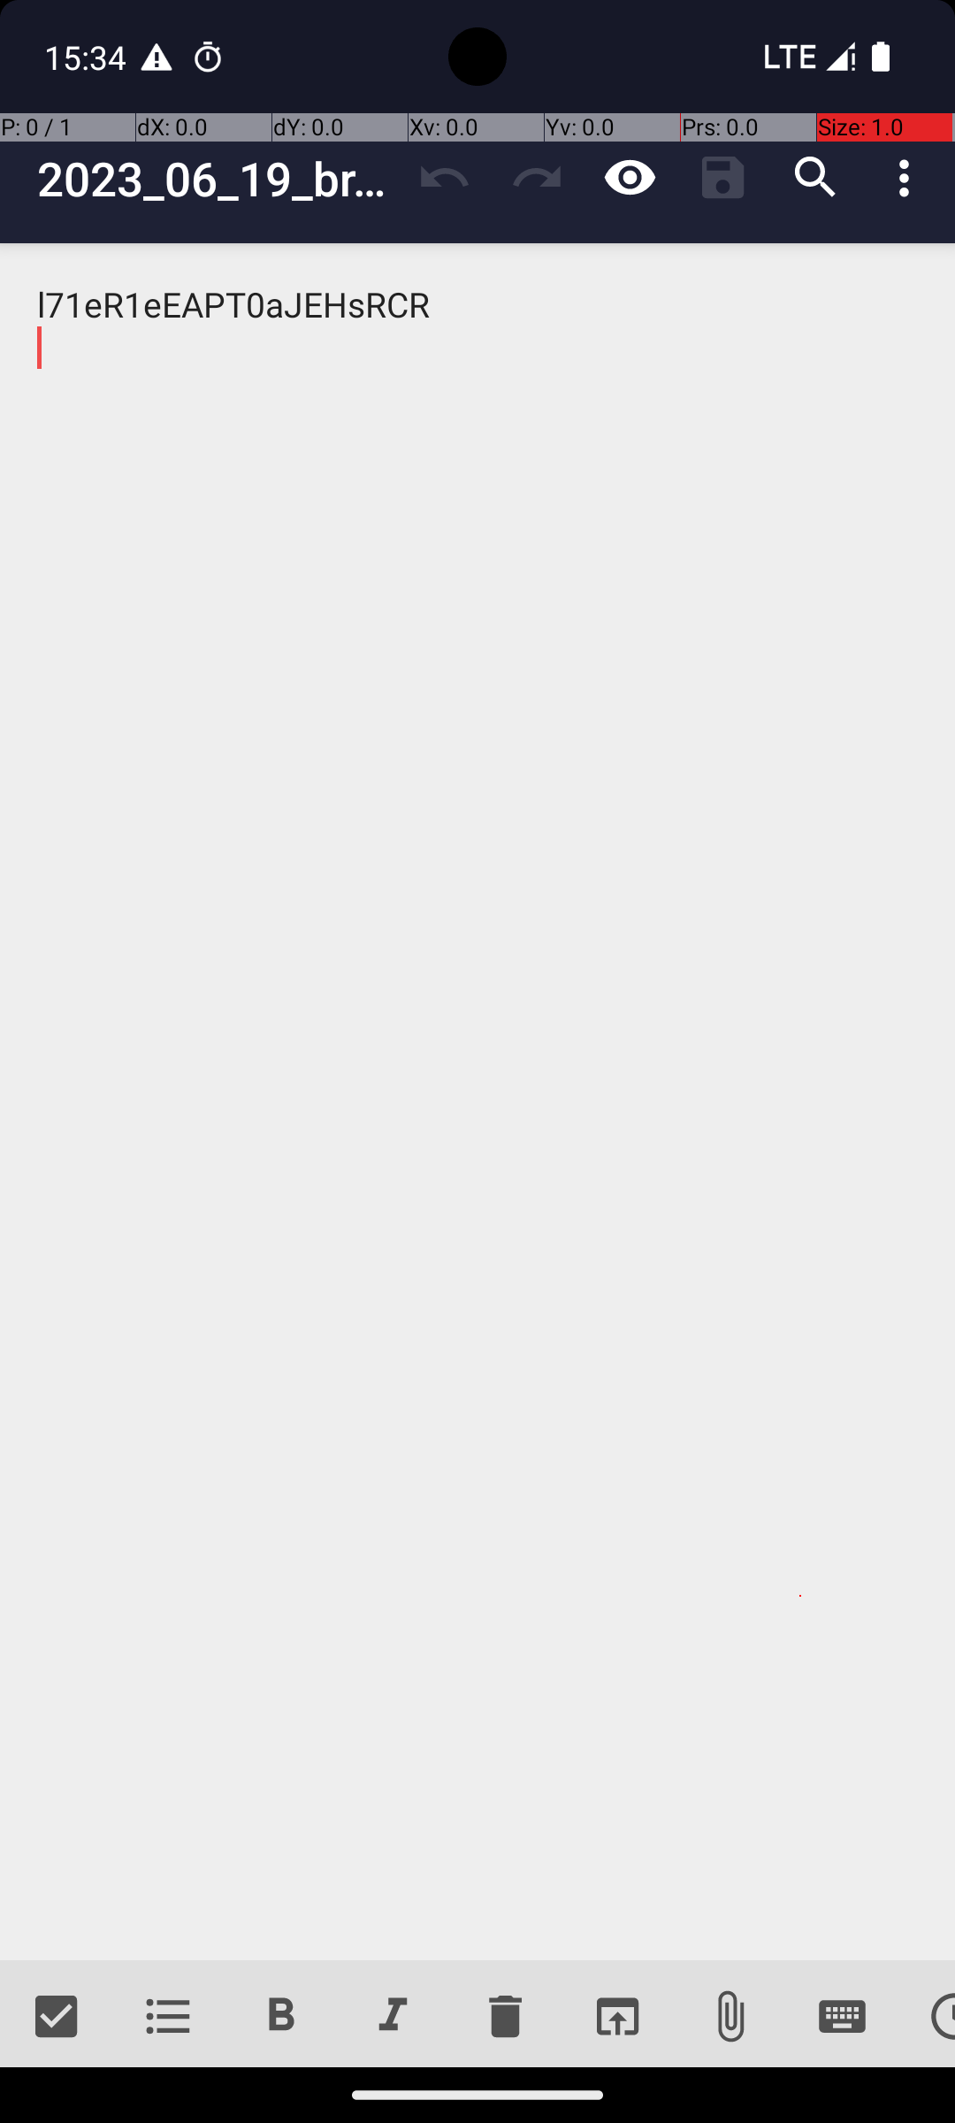  I want to click on Date and time, so click(927, 2017).